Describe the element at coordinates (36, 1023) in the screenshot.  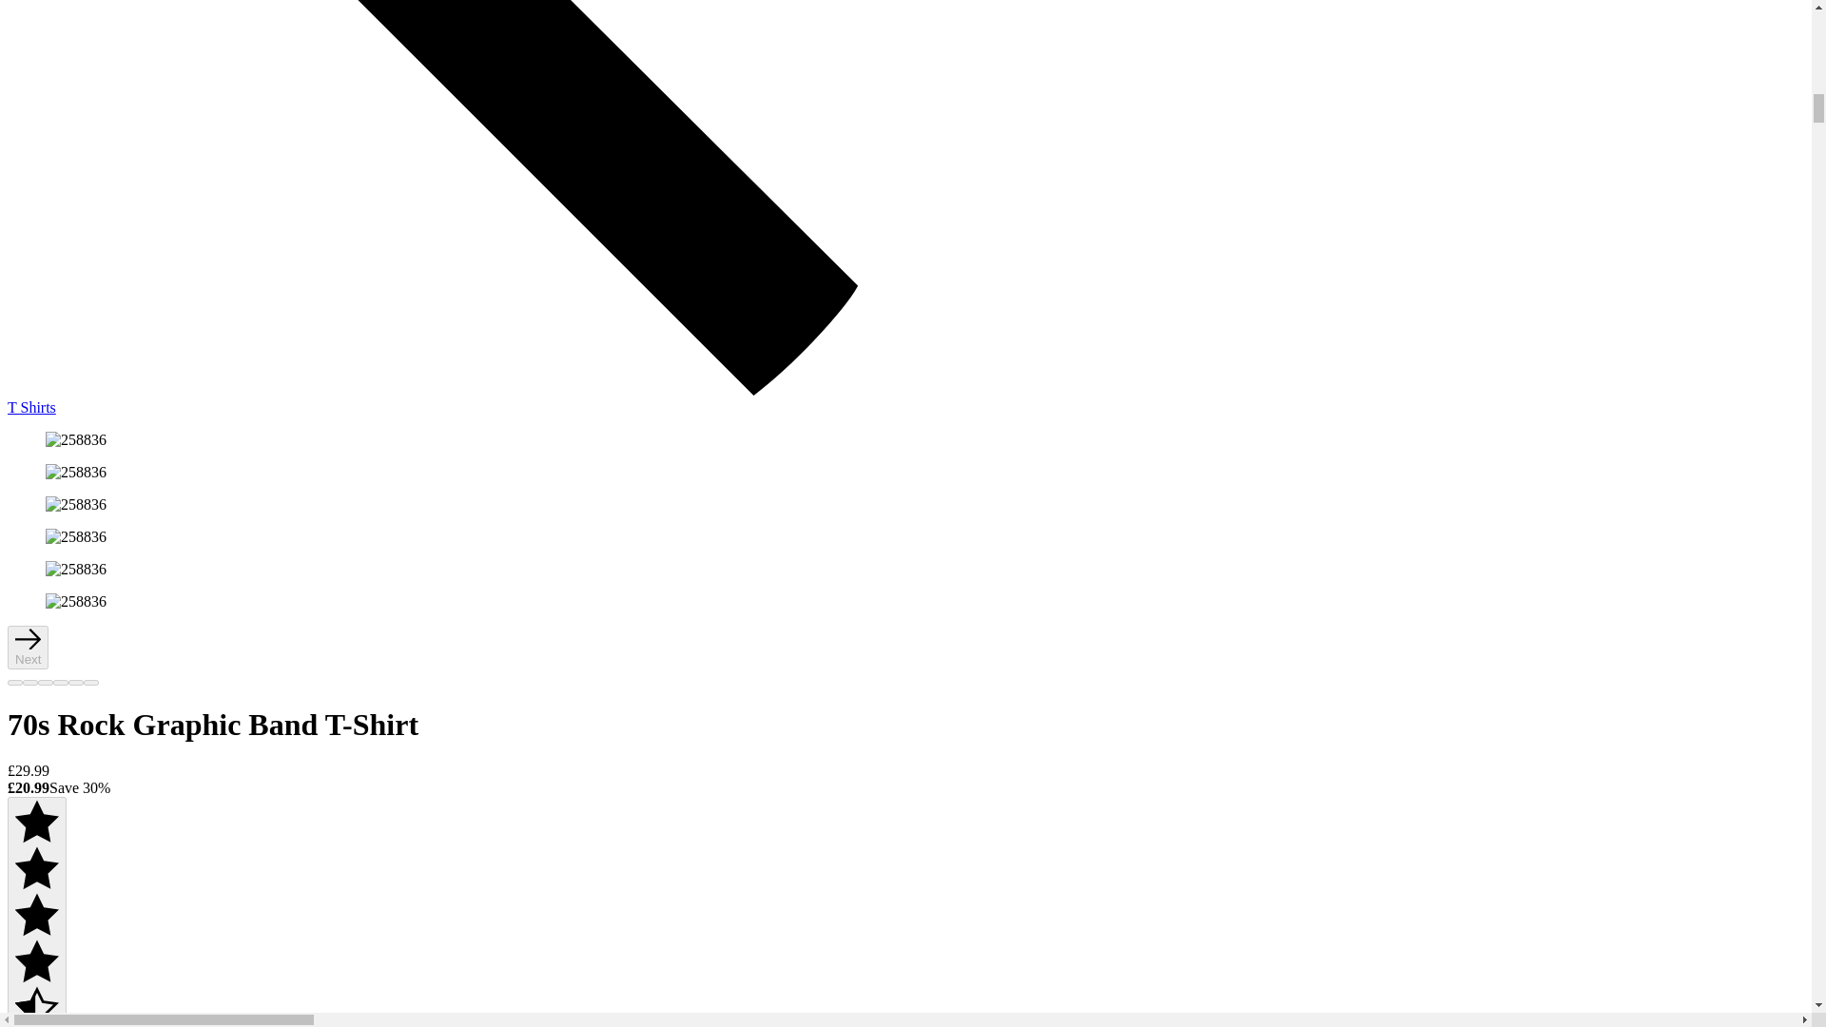
I see `Star` at that location.